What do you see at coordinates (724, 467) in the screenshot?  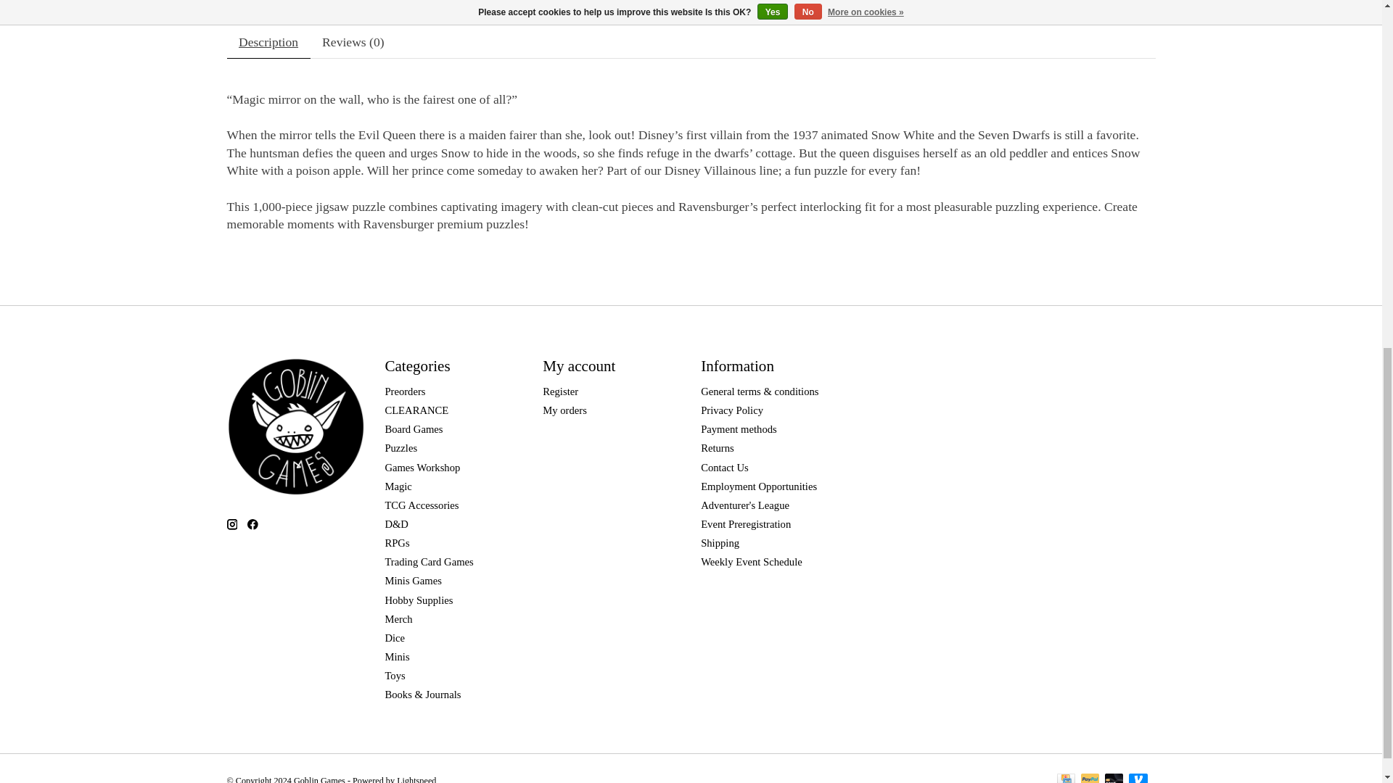 I see `Contact Us` at bounding box center [724, 467].